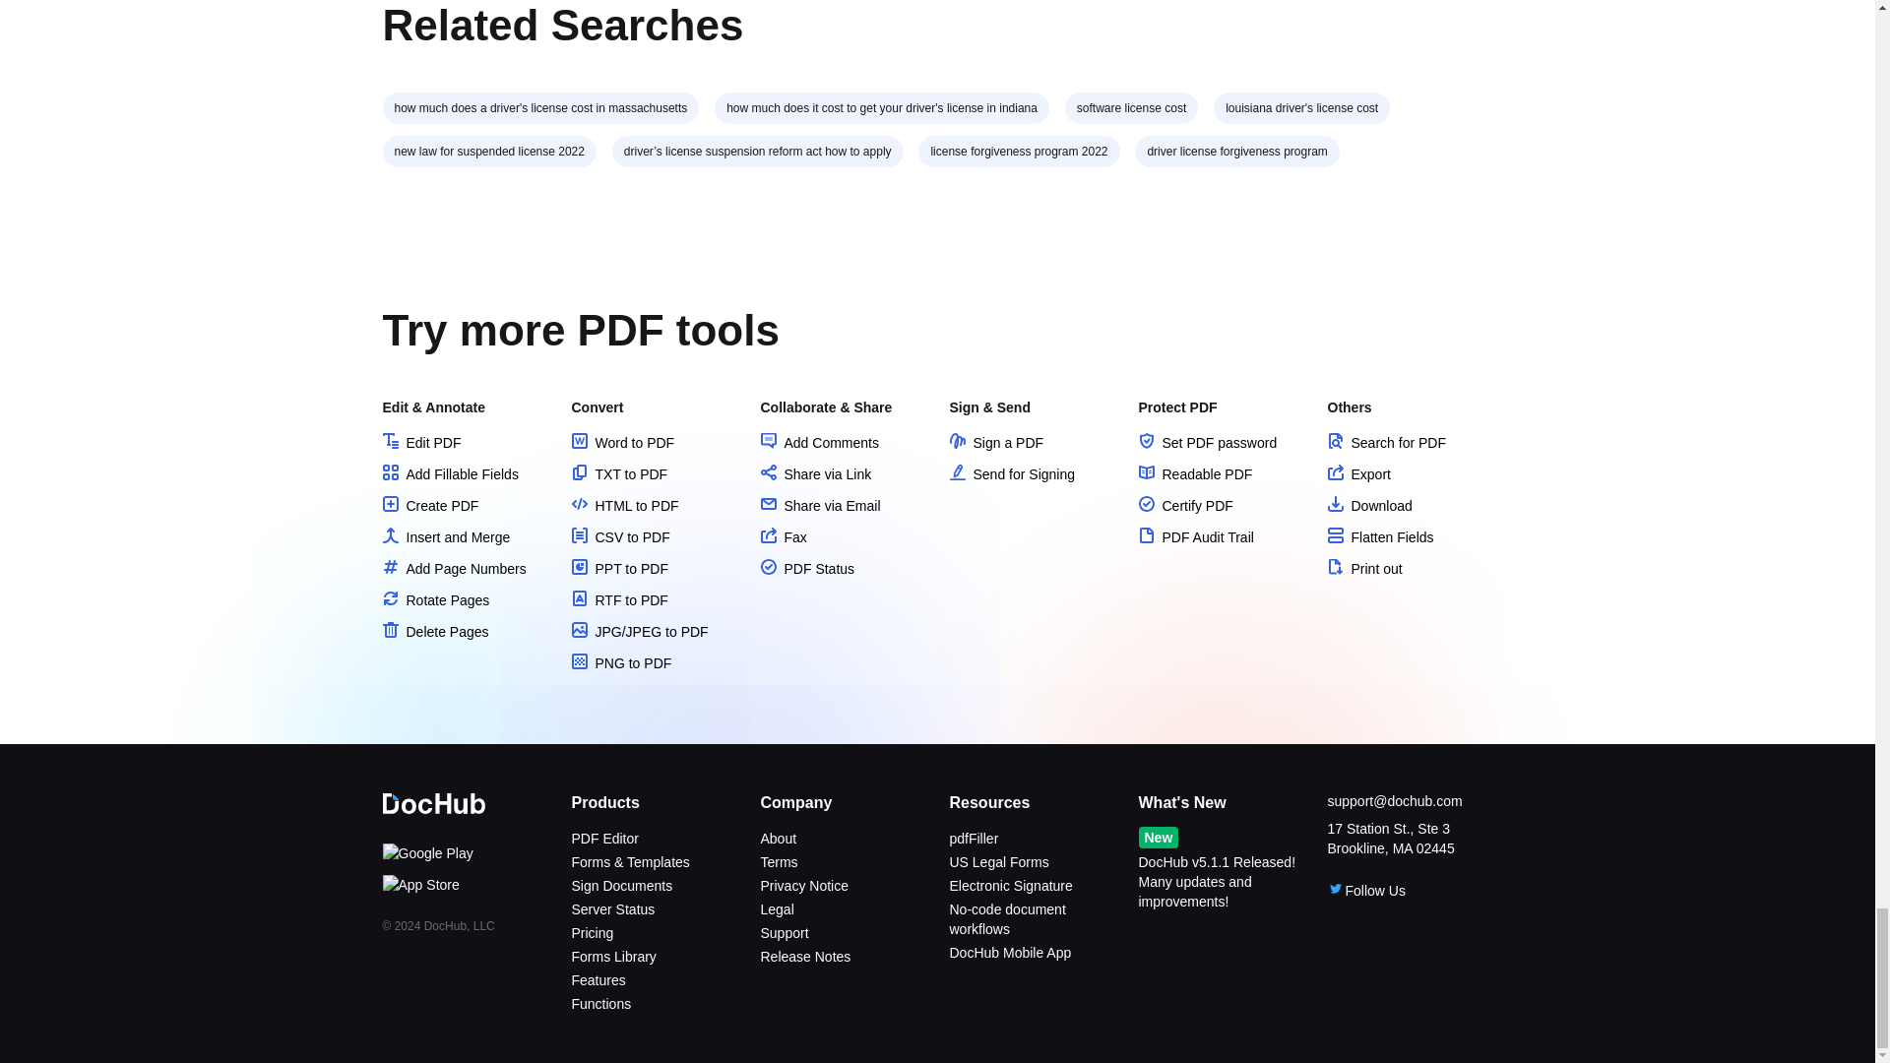 The image size is (1890, 1063). What do you see at coordinates (819, 506) in the screenshot?
I see `Share via Email` at bounding box center [819, 506].